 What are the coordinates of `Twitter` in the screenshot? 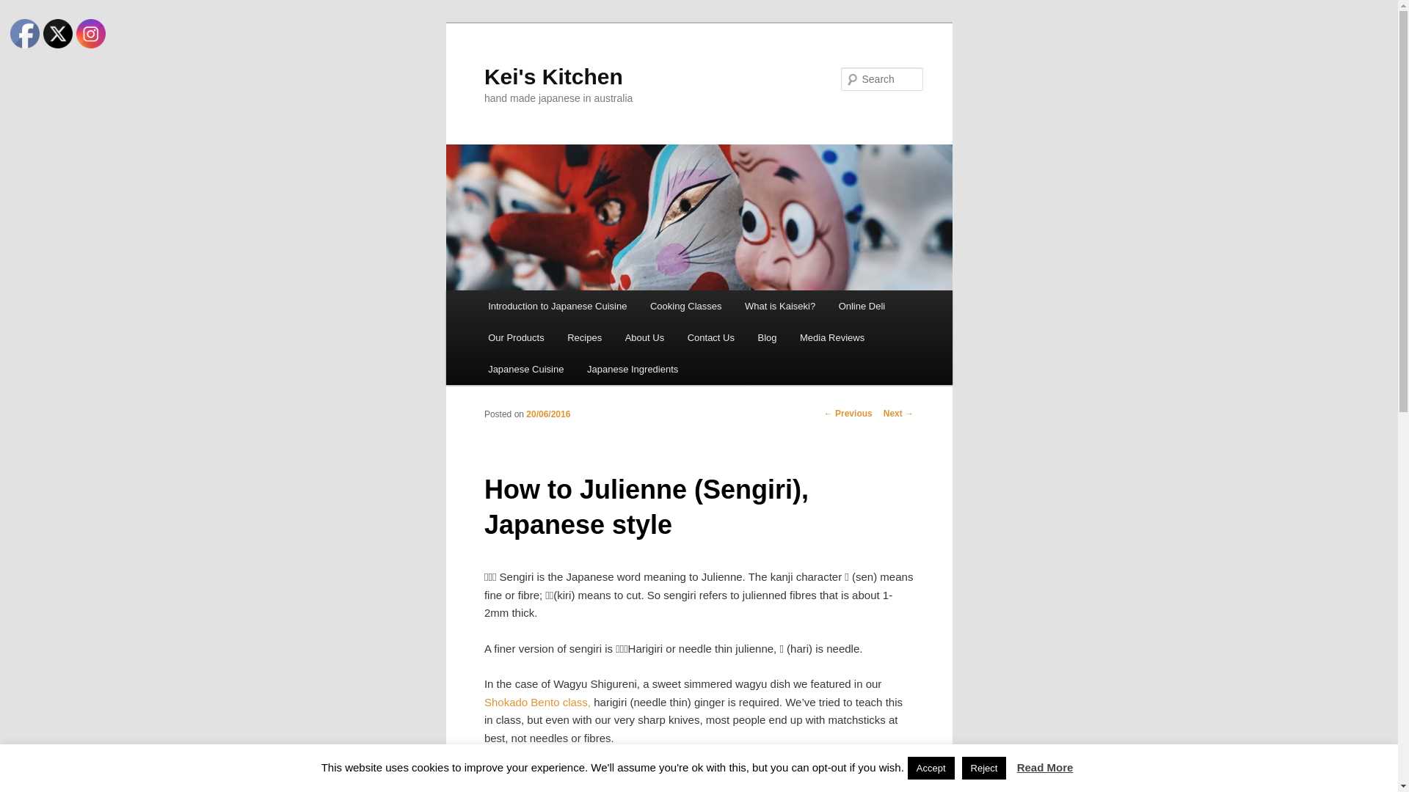 It's located at (58, 34).